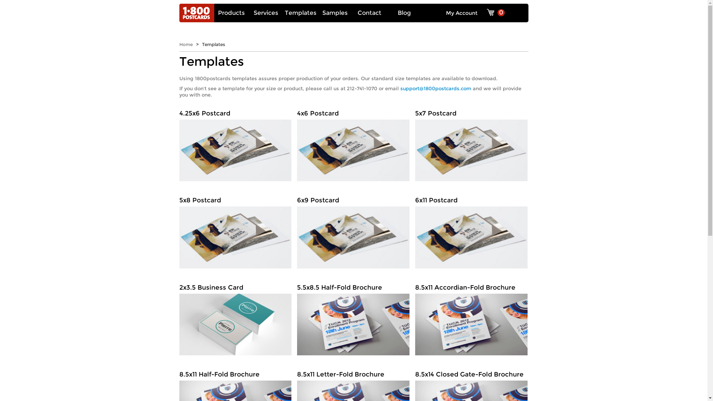  Describe the element at coordinates (266, 13) in the screenshot. I see `Services` at that location.